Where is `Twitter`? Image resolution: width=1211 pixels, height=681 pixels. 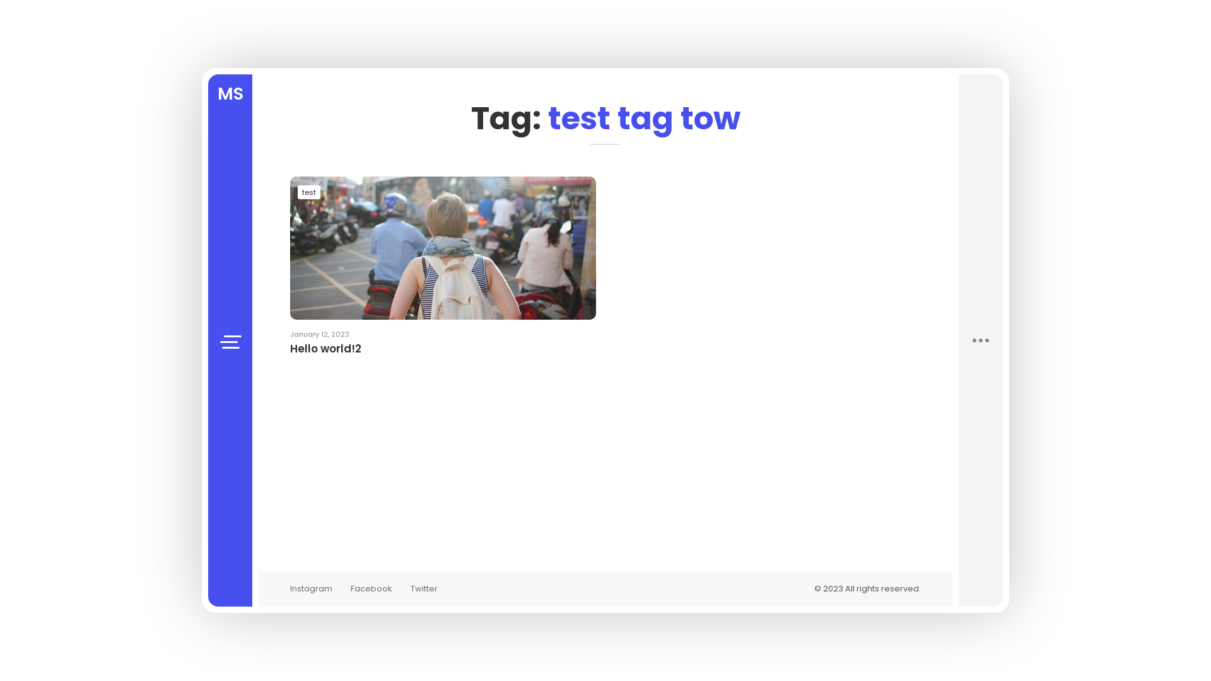 Twitter is located at coordinates (424, 589).